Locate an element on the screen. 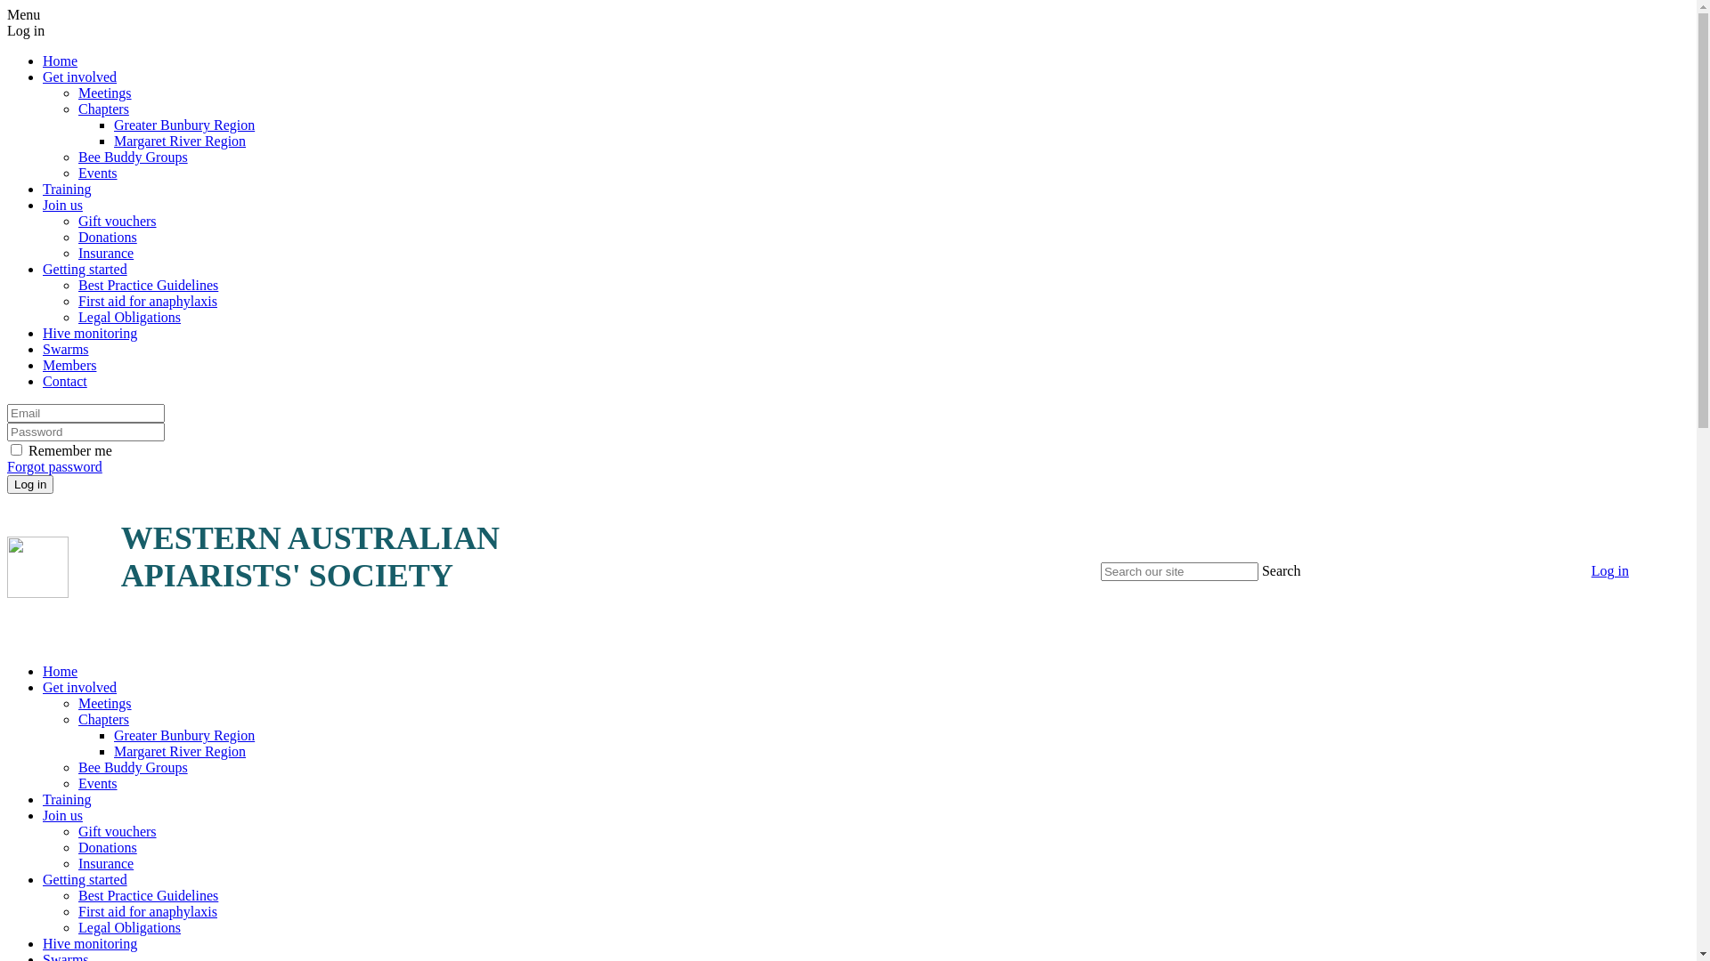 This screenshot has width=1710, height=961. Join us is located at coordinates (62, 205).